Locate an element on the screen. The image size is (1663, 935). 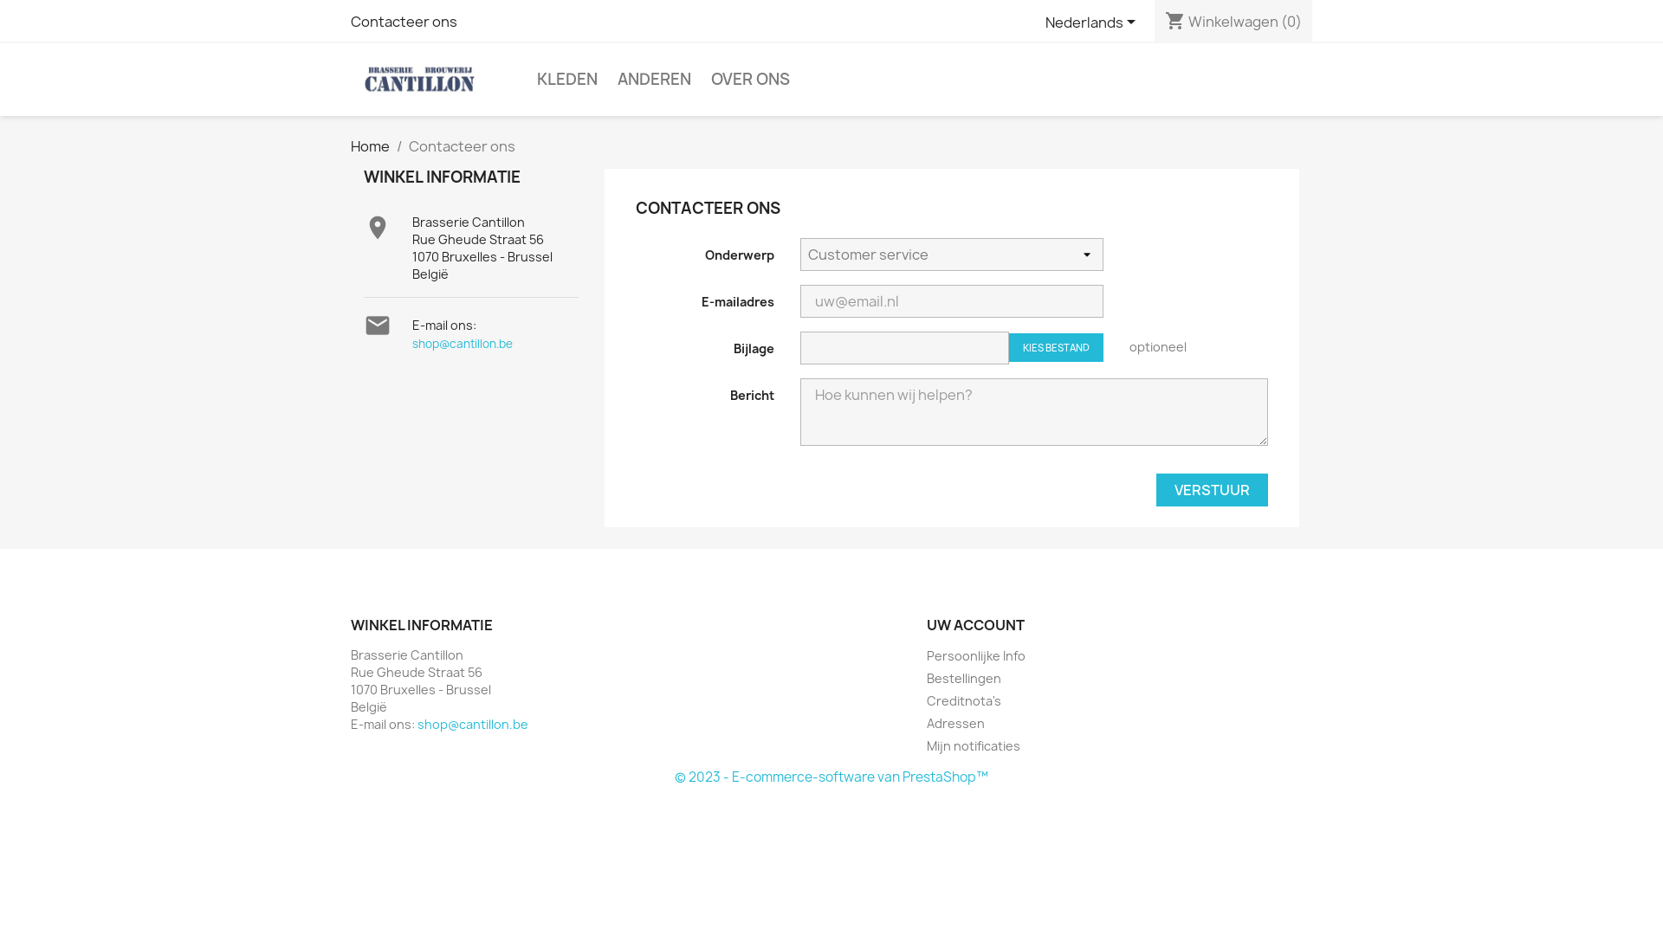
ANDEREN is located at coordinates (655, 80).